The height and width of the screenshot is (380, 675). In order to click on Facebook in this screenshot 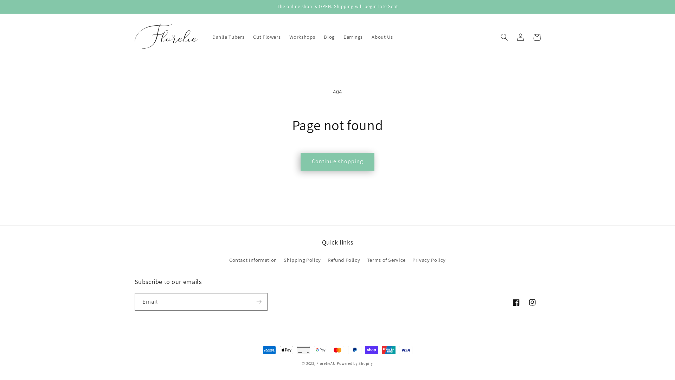, I will do `click(516, 302)`.